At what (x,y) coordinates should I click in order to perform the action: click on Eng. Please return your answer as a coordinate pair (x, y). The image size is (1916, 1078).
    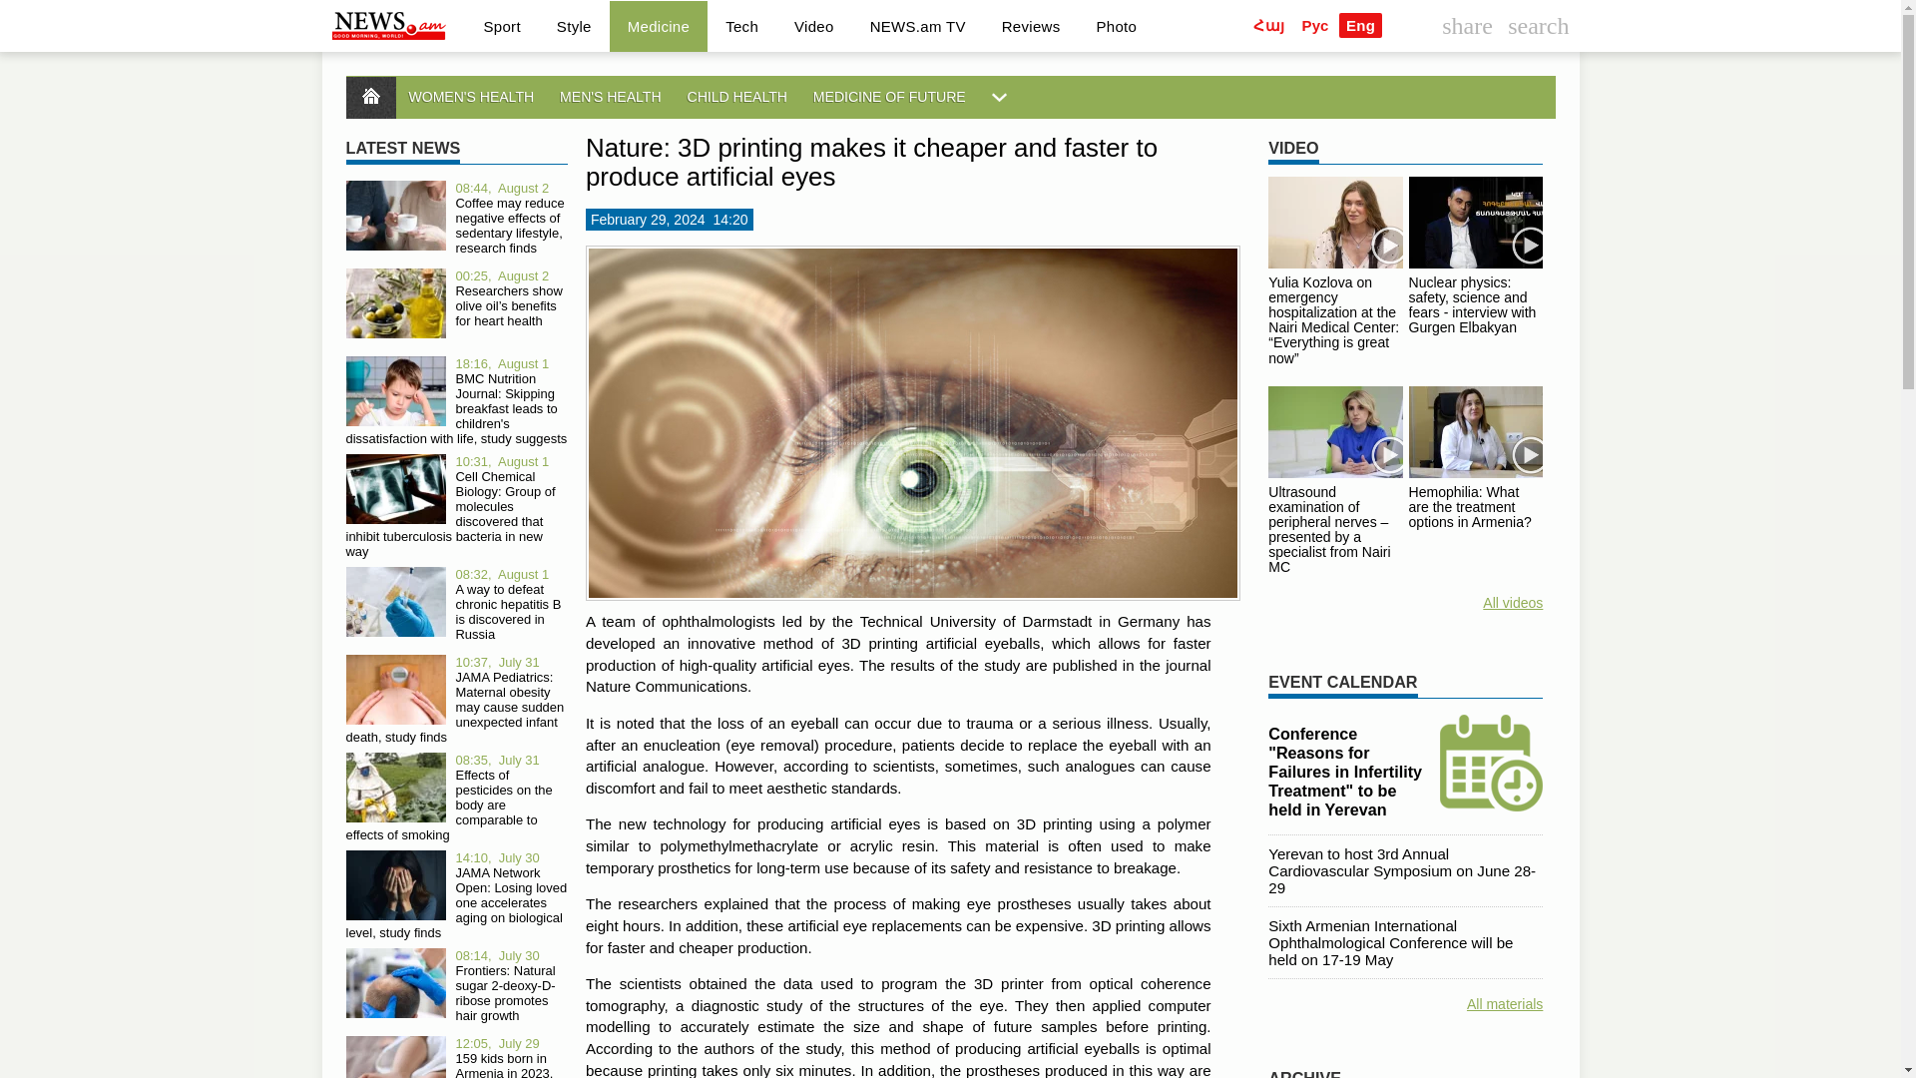
    Looking at the image, I should click on (949, 96).